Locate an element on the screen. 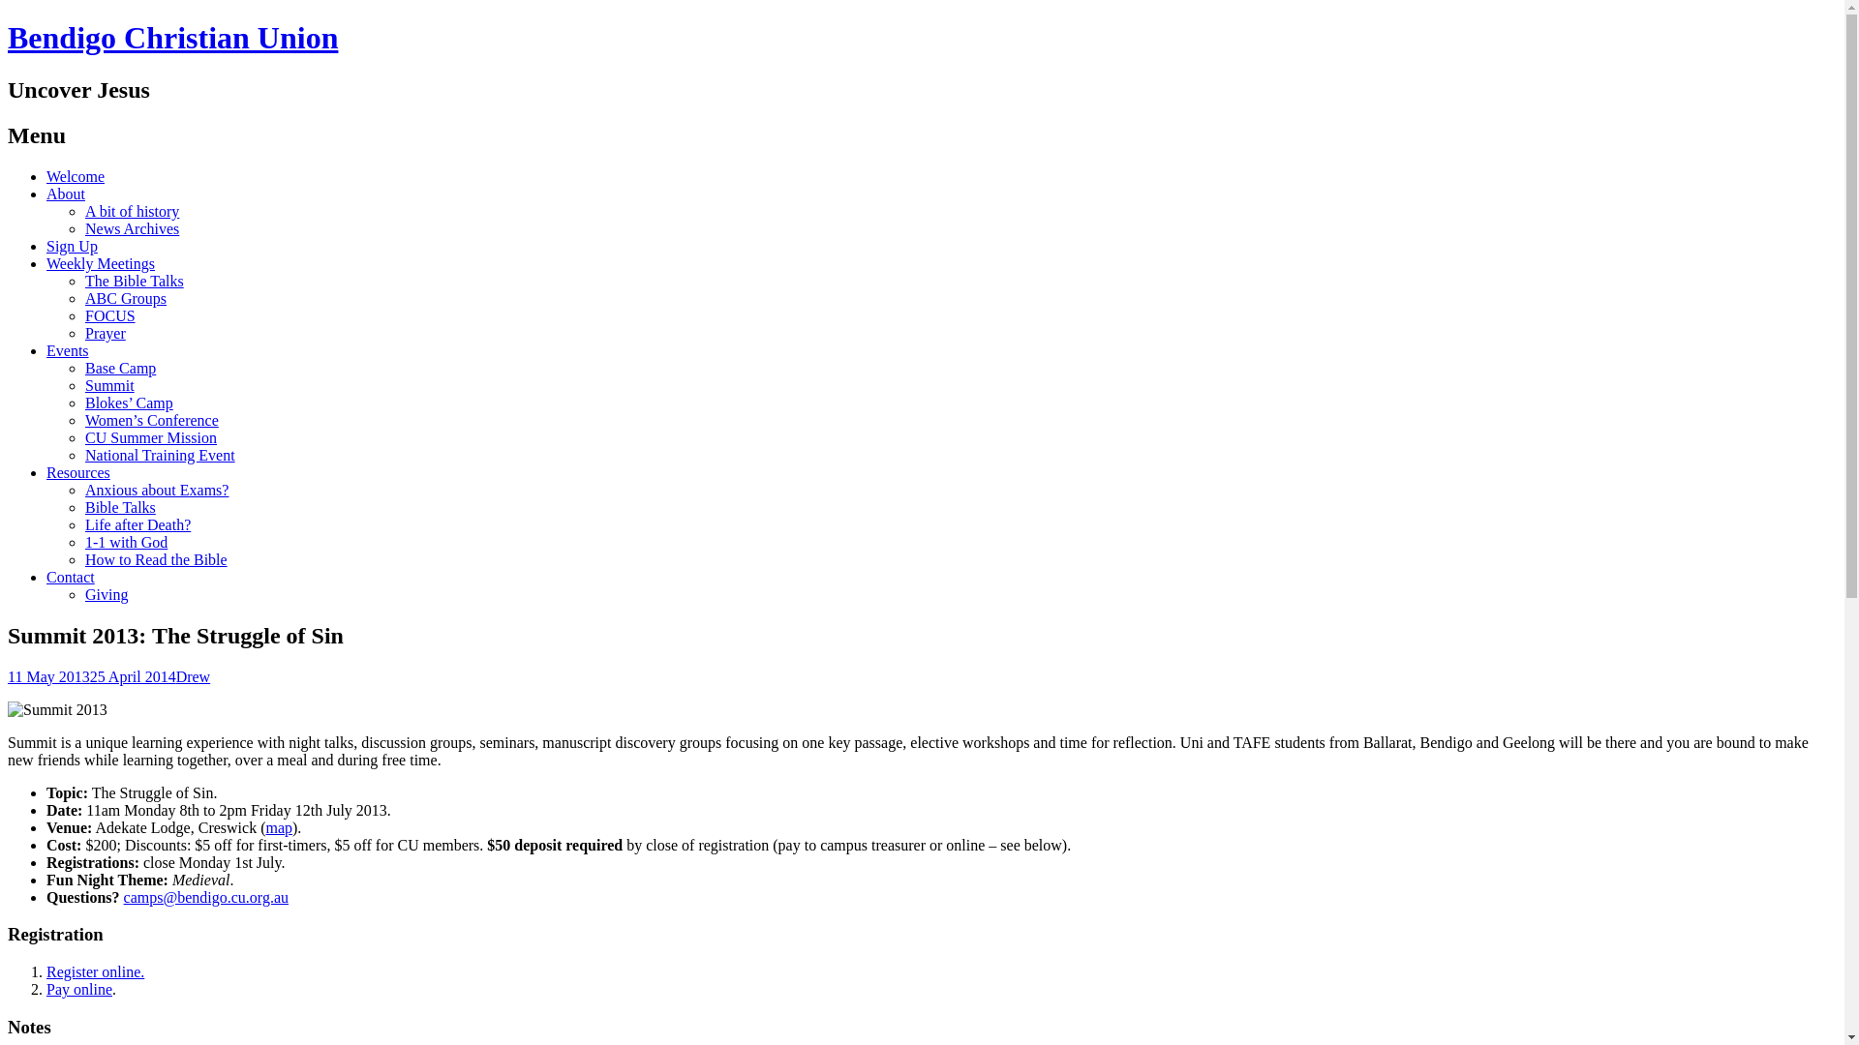 The image size is (1859, 1045). Weekly Meetings is located at coordinates (101, 263).